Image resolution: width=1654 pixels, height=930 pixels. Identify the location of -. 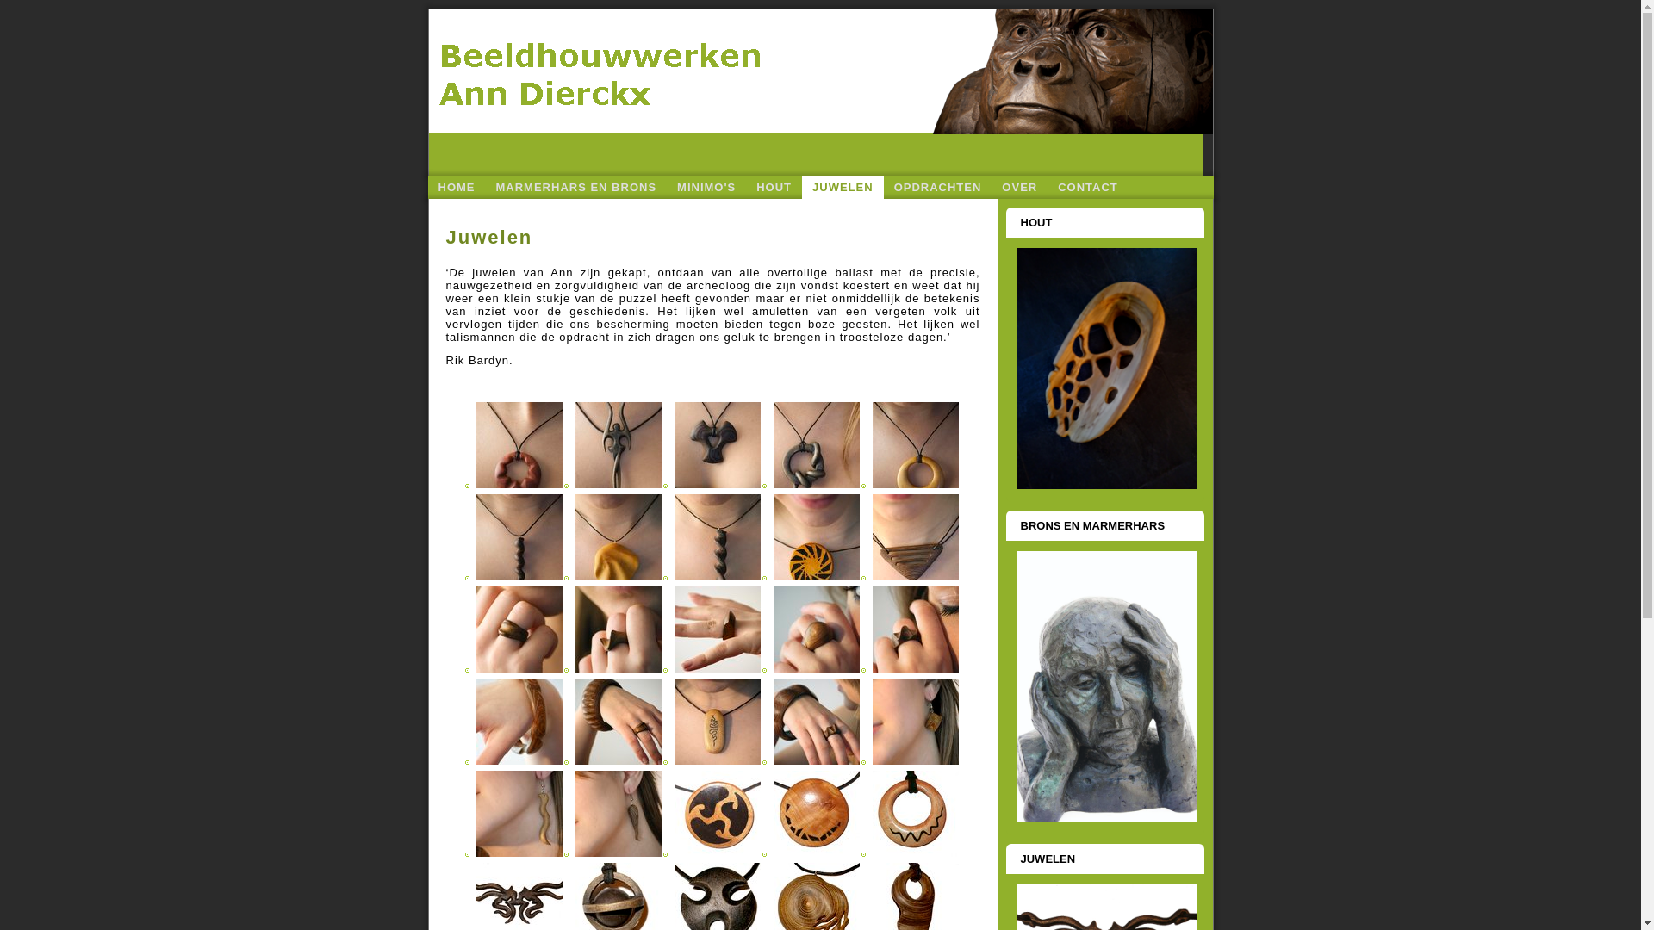
(619, 670).